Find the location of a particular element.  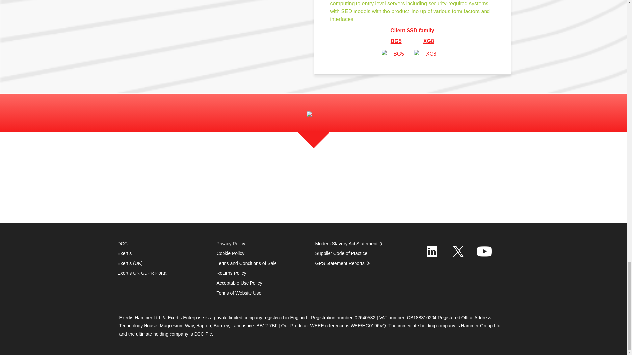

Exertis Cookie Policy is located at coordinates (230, 253).